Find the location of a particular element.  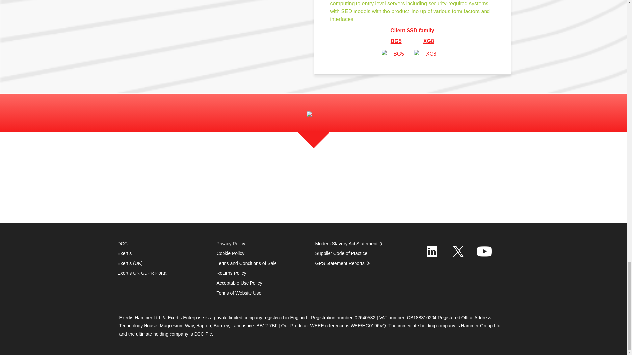

Exertis Cookie Policy is located at coordinates (230, 253).